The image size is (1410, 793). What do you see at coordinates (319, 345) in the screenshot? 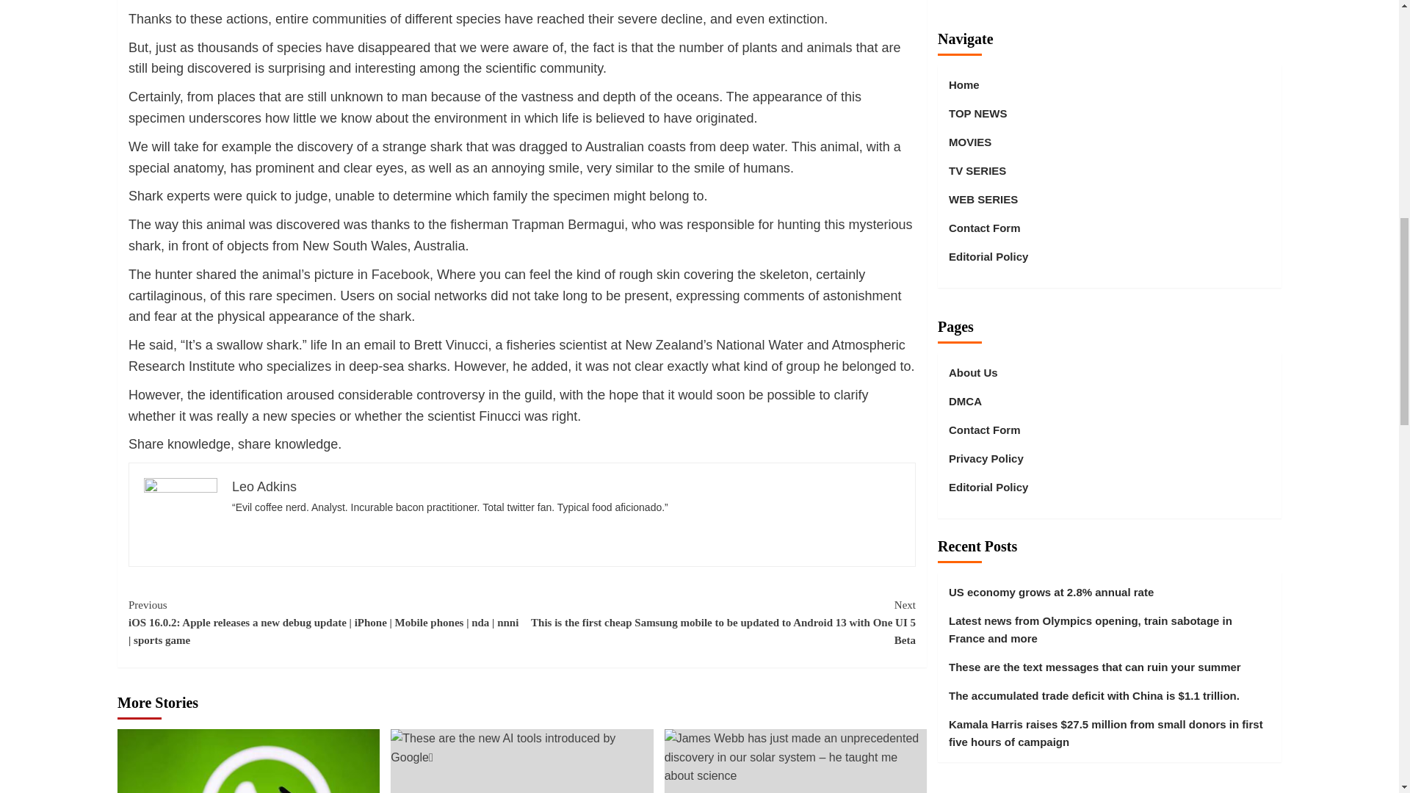
I see `life` at bounding box center [319, 345].